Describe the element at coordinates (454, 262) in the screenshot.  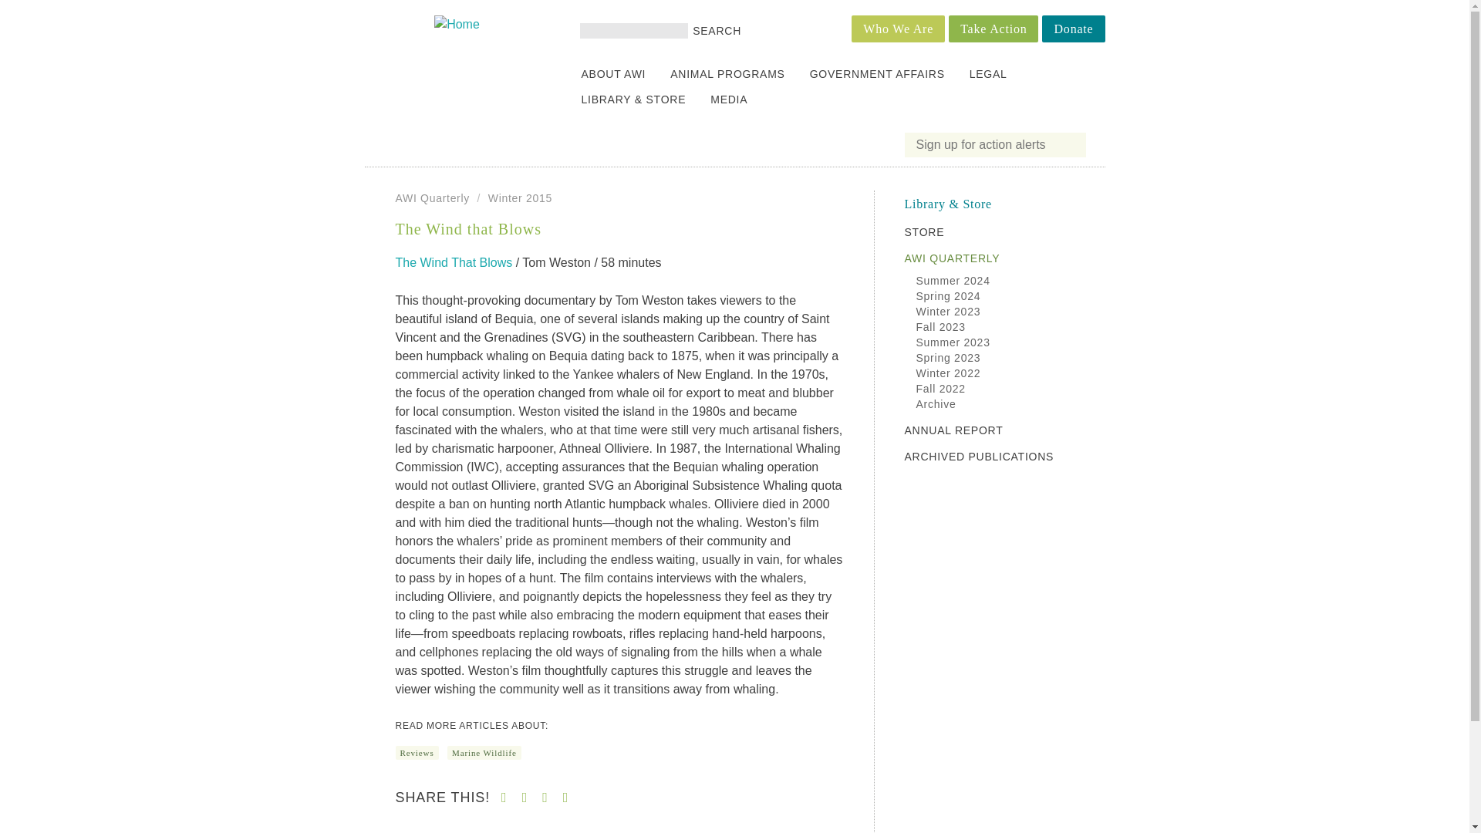
I see `The Wind that Blows` at that location.